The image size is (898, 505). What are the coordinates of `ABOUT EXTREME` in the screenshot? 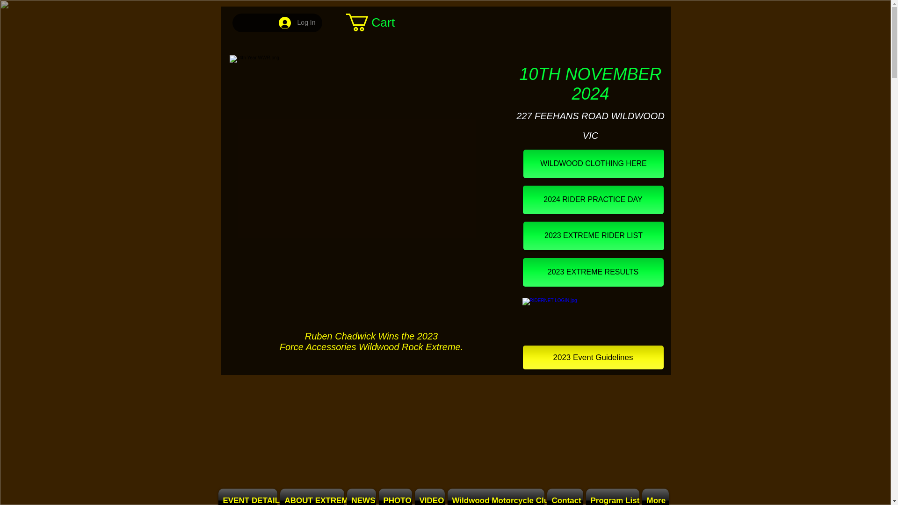 It's located at (312, 497).